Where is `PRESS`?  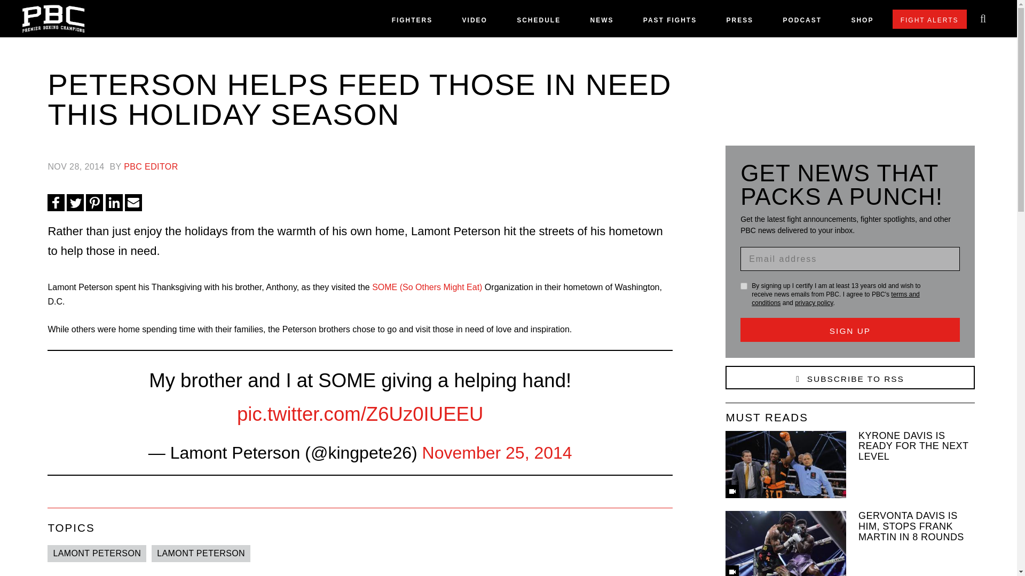
PRESS is located at coordinates (739, 22).